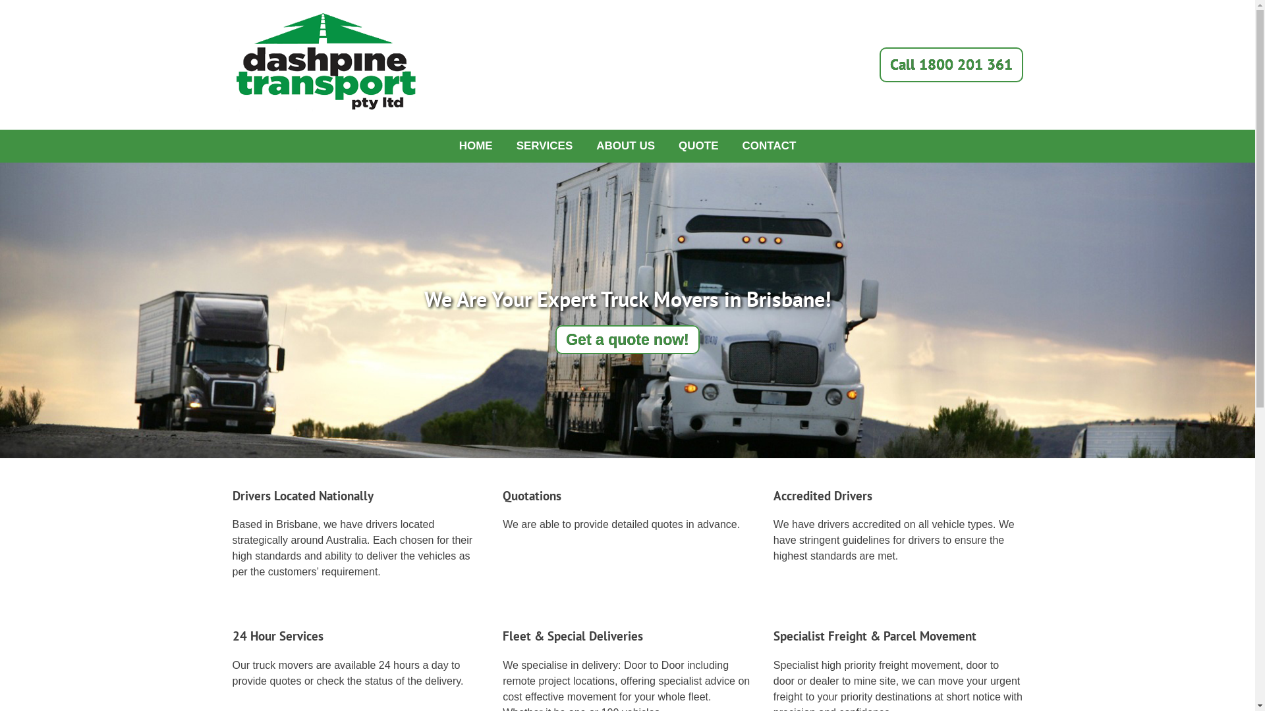 The width and height of the screenshot is (1265, 711). Describe the element at coordinates (627, 340) in the screenshot. I see `Get a quote now!` at that location.